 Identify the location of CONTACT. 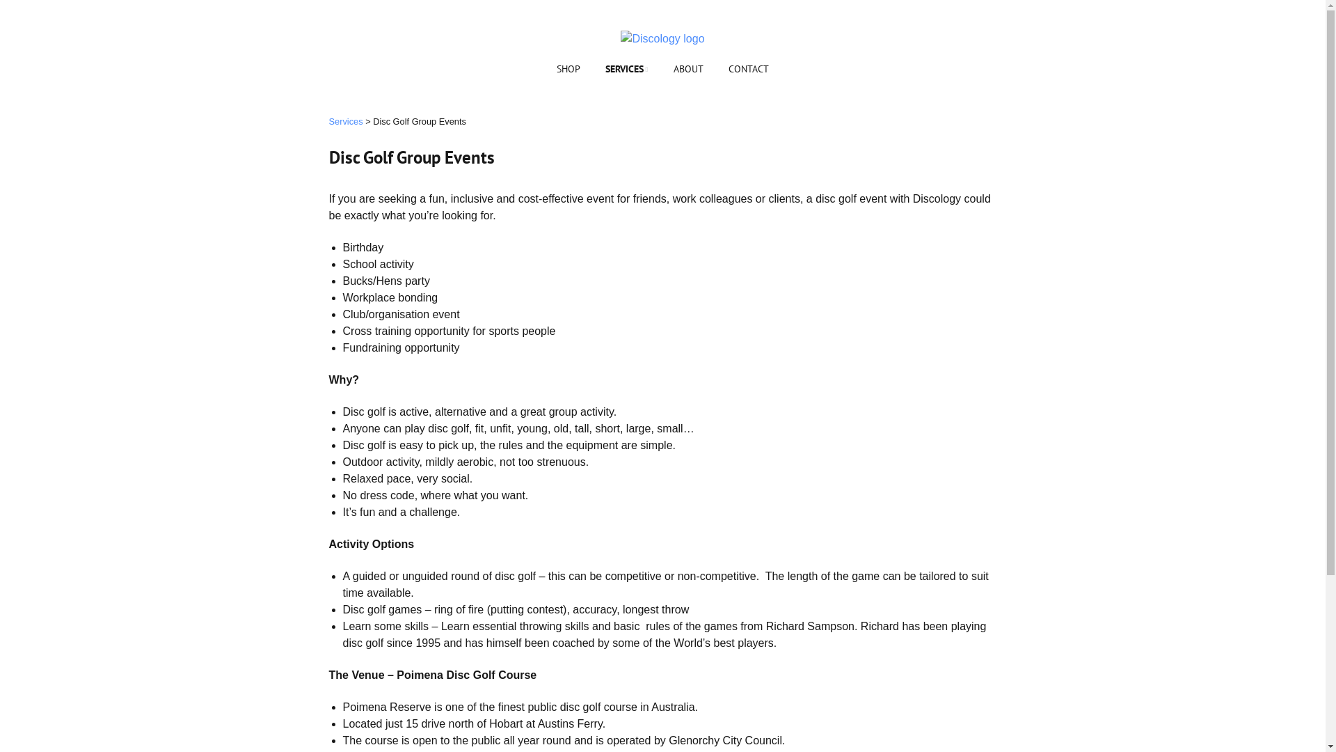
(749, 70).